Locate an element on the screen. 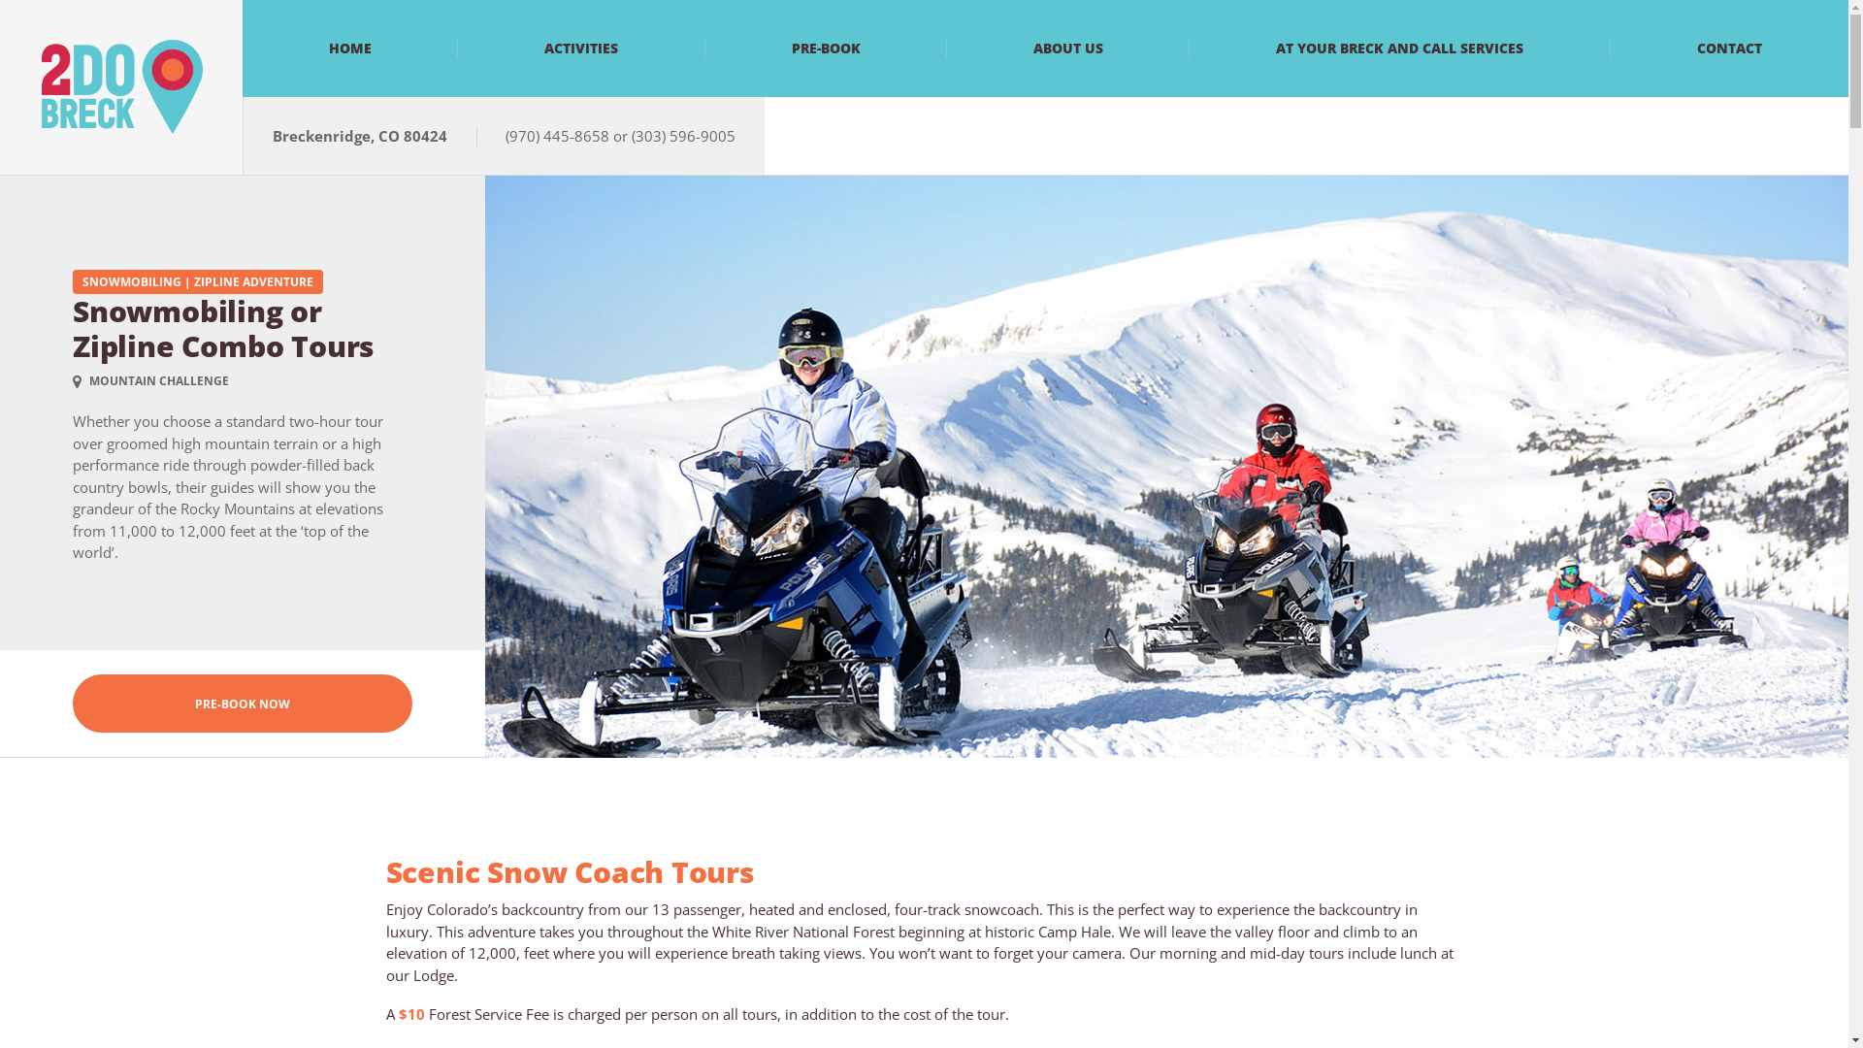 This screenshot has width=1863, height=1048. PRE-BOOK NOW is located at coordinates (243, 704).